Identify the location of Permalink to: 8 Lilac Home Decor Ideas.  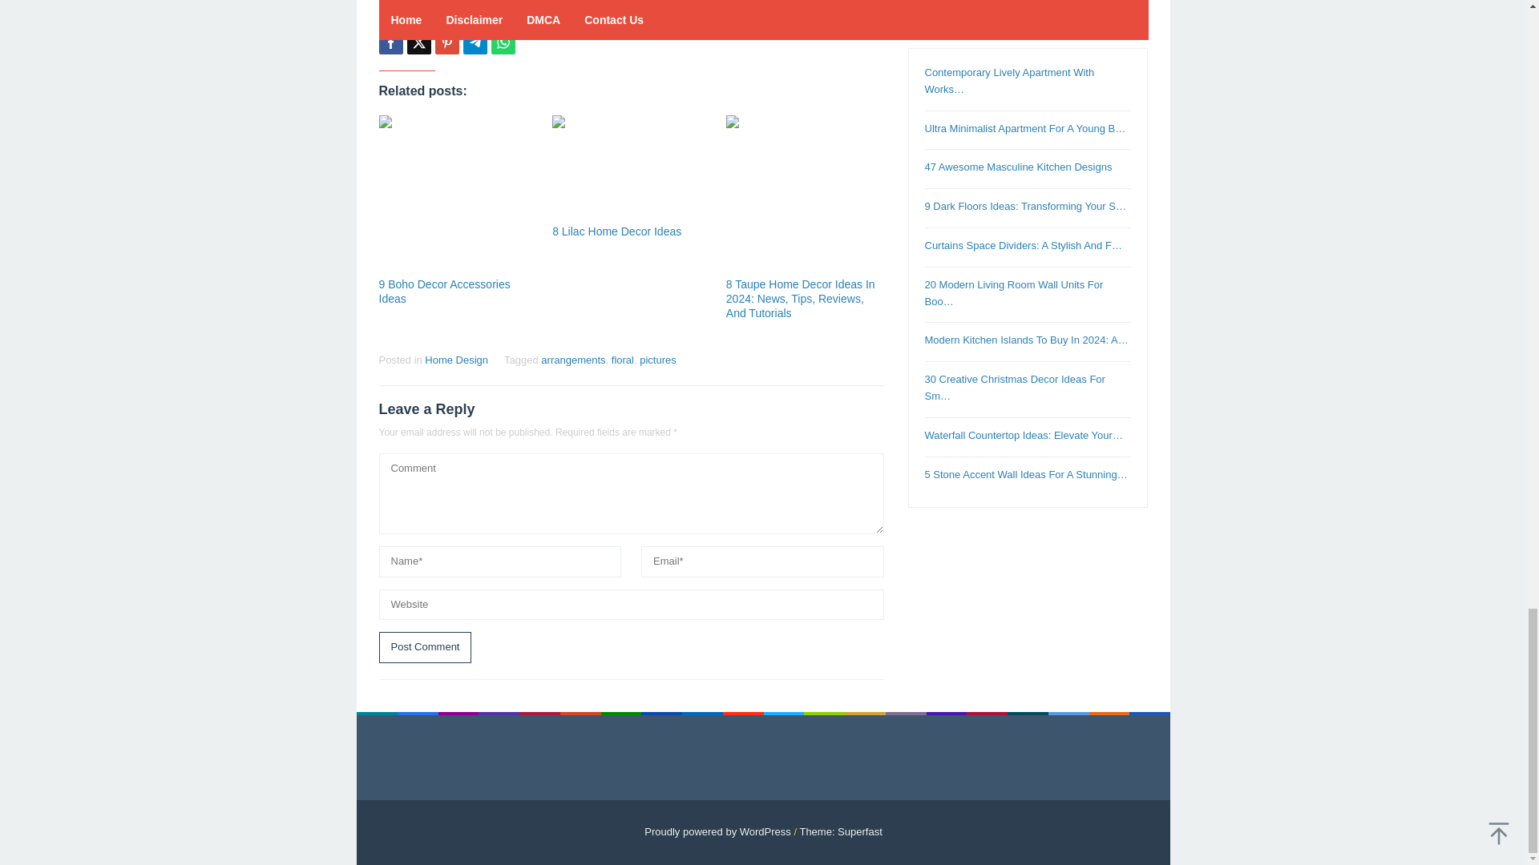
(631, 167).